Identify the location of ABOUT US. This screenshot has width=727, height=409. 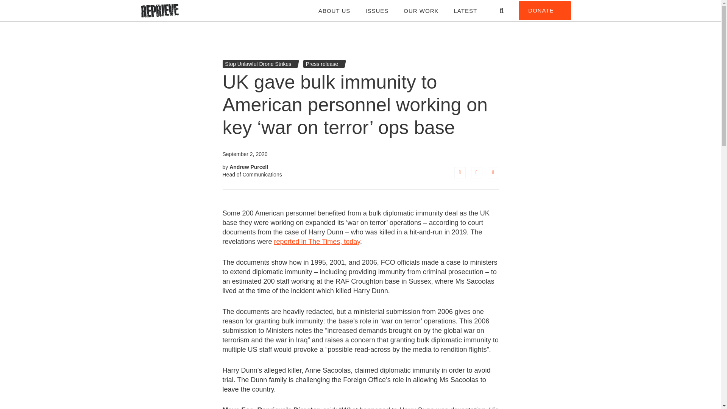
(334, 12).